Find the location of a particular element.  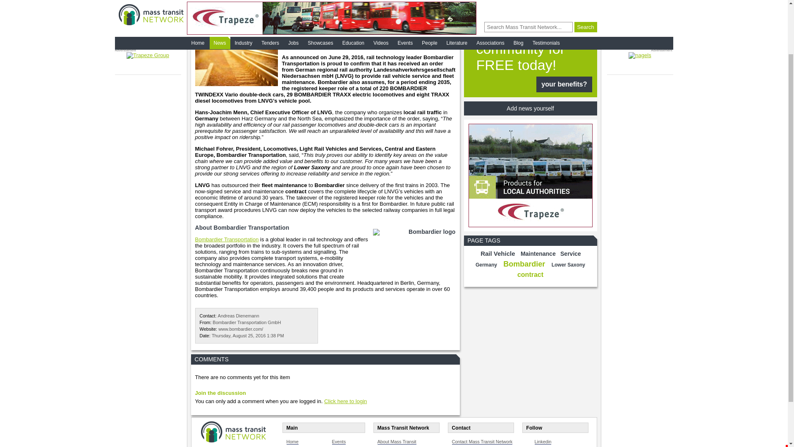

Click here to login is located at coordinates (345, 401).